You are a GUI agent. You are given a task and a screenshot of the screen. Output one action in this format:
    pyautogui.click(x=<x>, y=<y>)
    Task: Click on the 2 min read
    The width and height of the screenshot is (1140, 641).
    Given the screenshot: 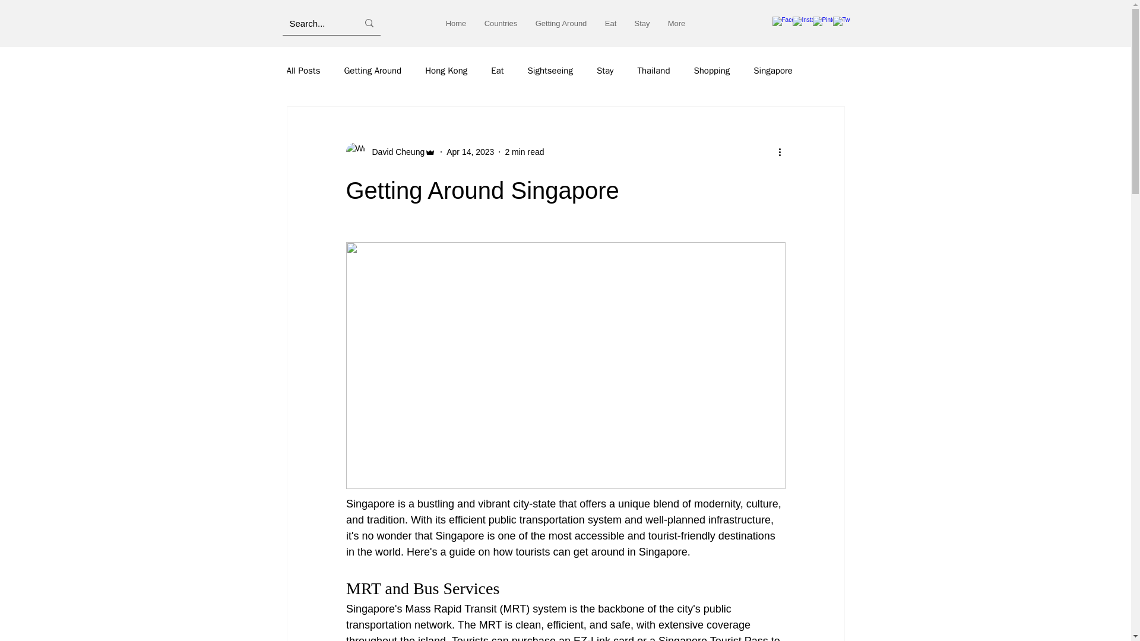 What is the action you would take?
    pyautogui.click(x=524, y=152)
    